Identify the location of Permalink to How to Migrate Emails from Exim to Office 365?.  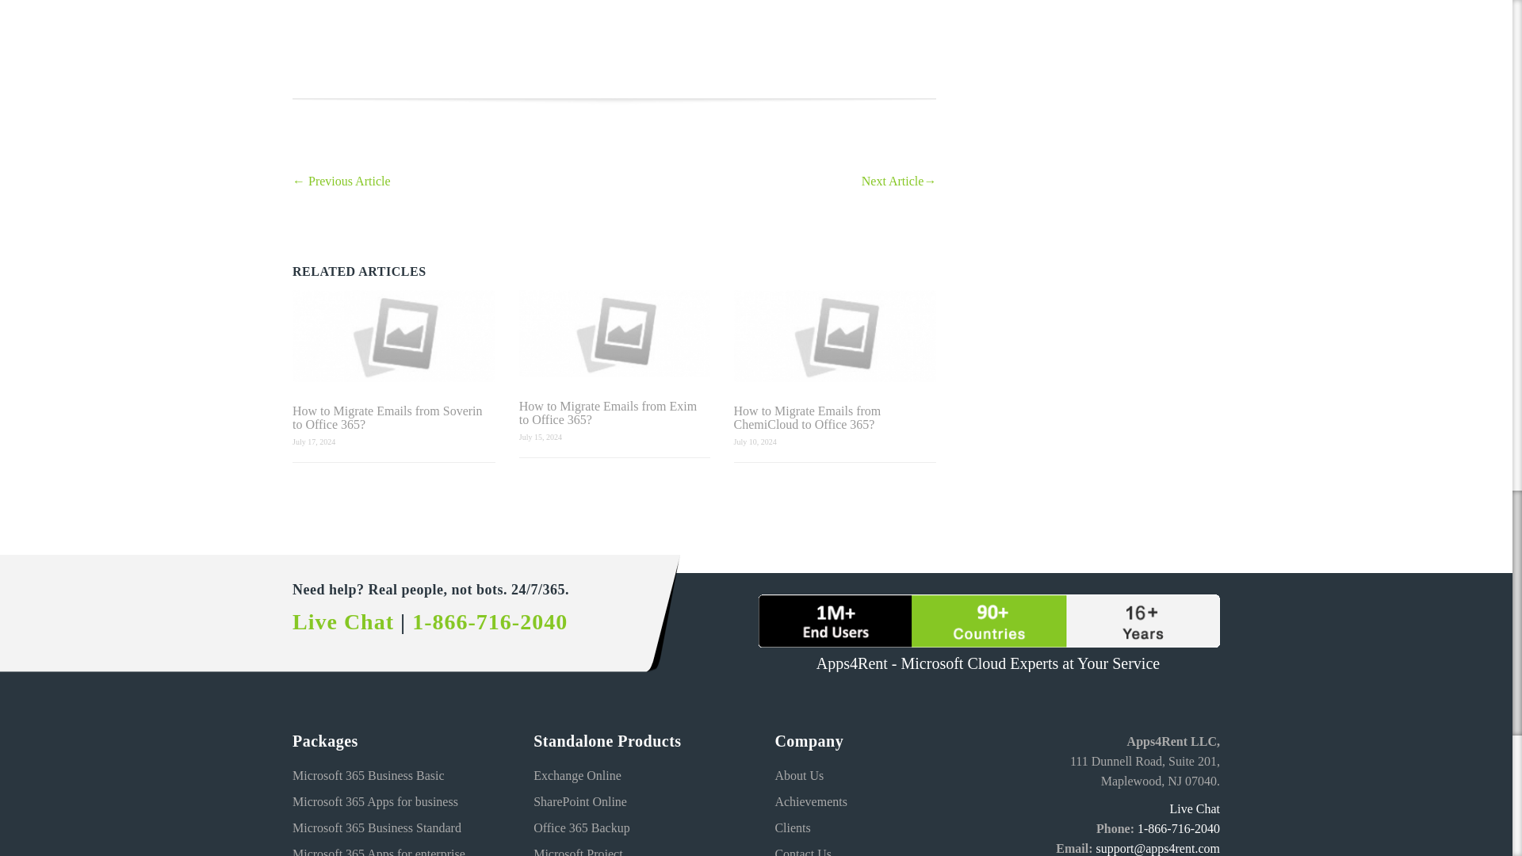
(614, 334).